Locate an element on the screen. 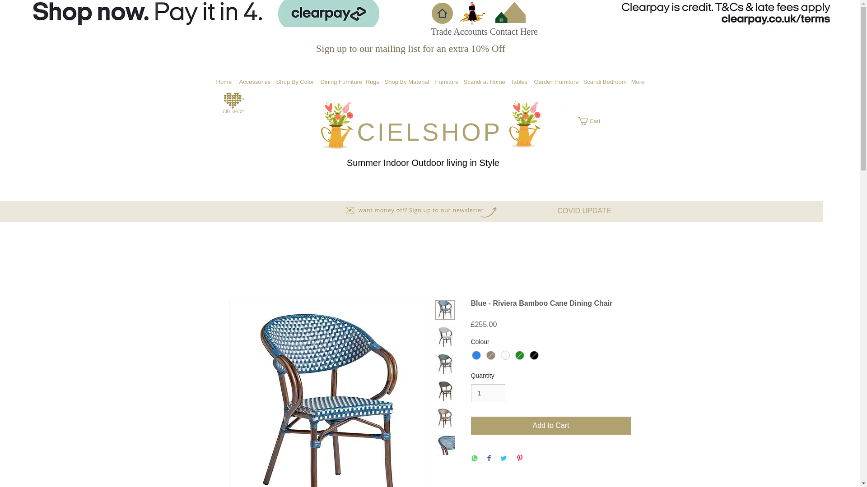 This screenshot has width=867, height=487. Shop By Color is located at coordinates (294, 77).